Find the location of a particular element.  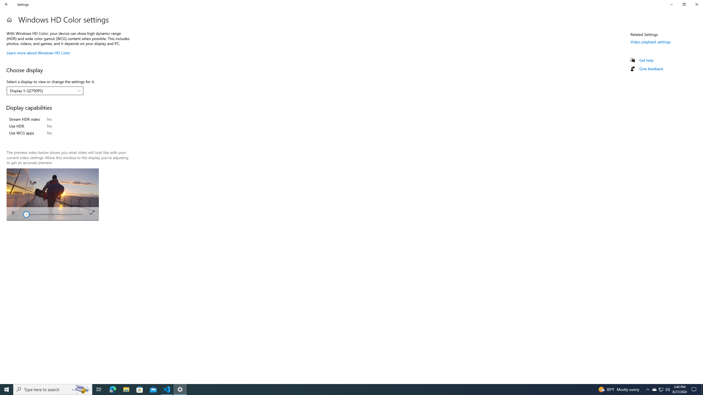

Seek is located at coordinates (53, 214).